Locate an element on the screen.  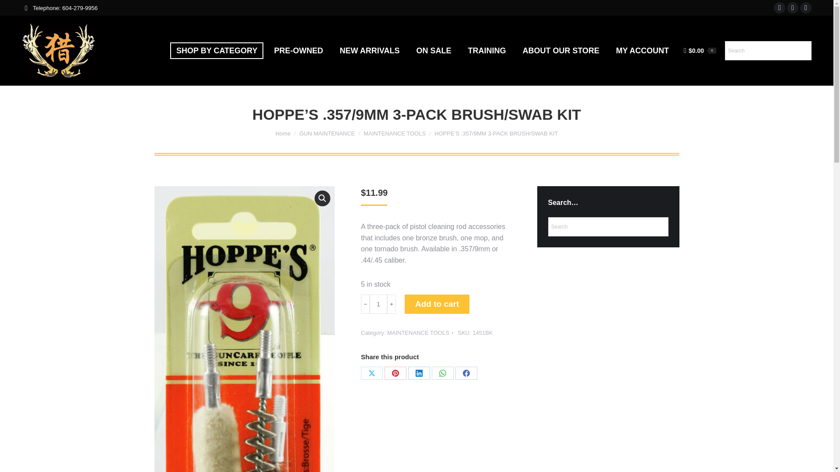
MAINTENANCE TOOLS is located at coordinates (395, 134).